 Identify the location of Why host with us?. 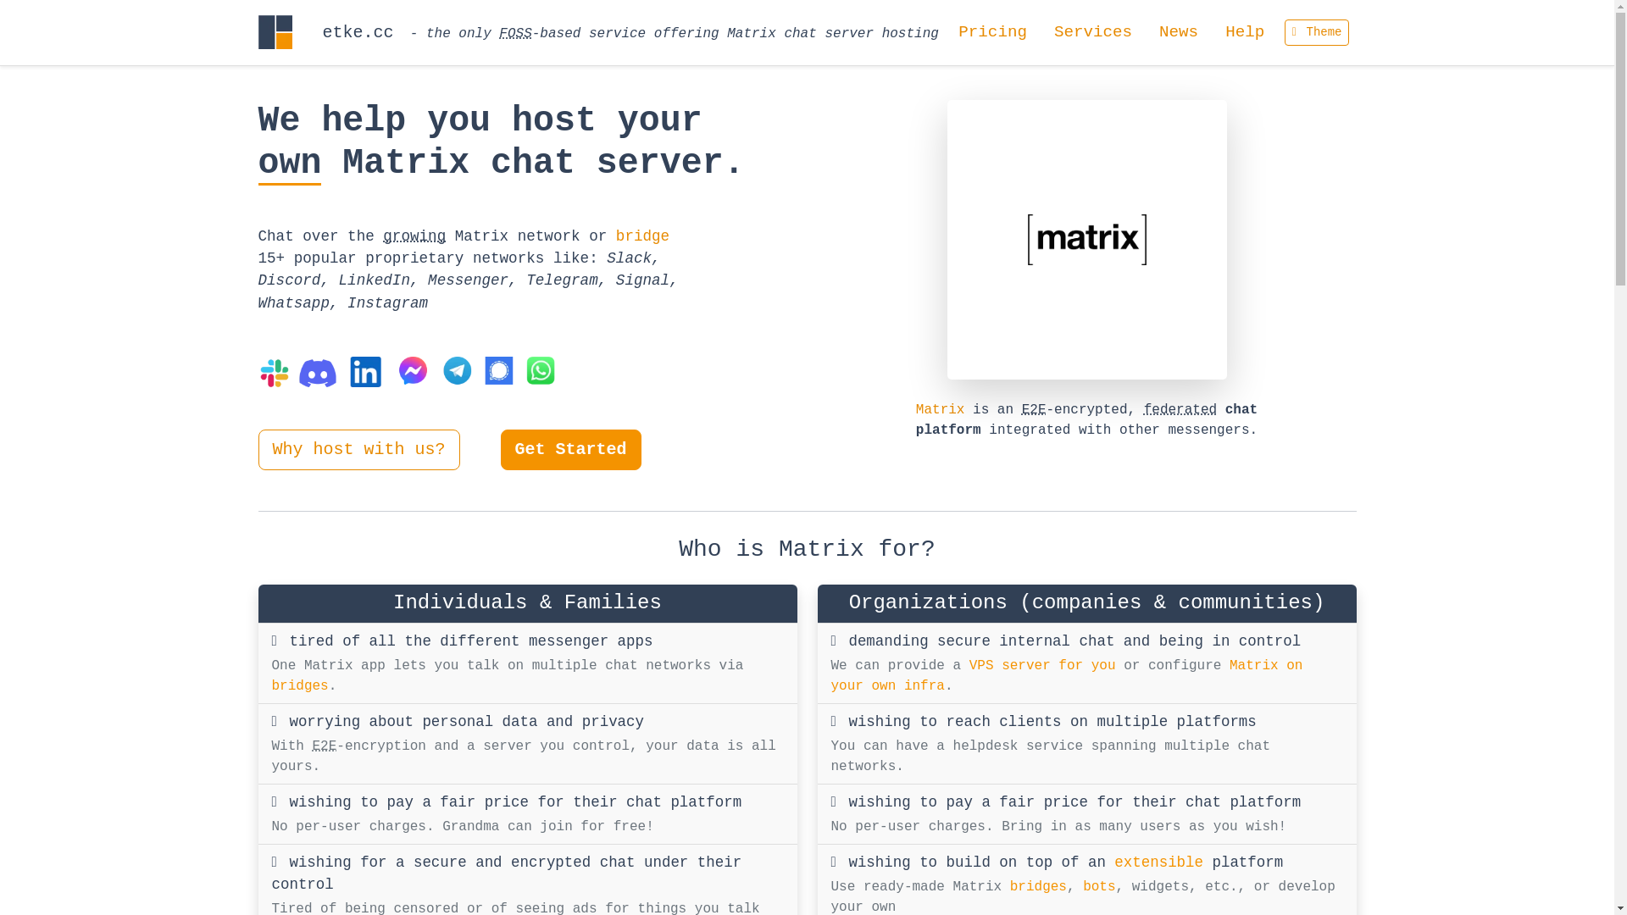
(358, 450).